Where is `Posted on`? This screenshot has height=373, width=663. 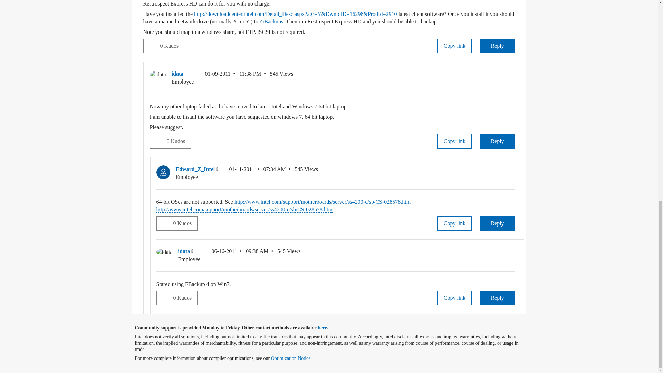 Posted on is located at coordinates (233, 78).